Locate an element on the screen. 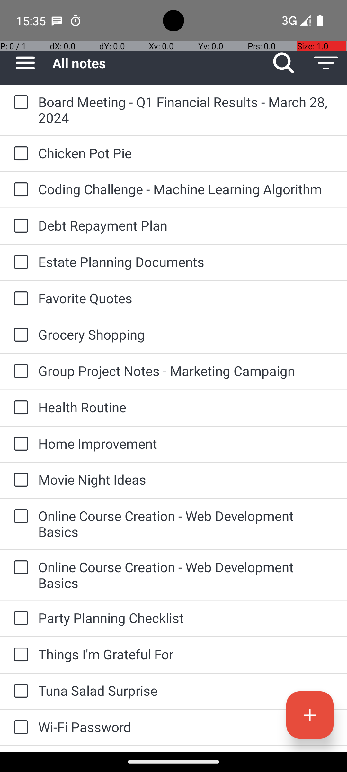 Image resolution: width=347 pixels, height=772 pixels. Things I'm Grateful For is located at coordinates (186, 654).